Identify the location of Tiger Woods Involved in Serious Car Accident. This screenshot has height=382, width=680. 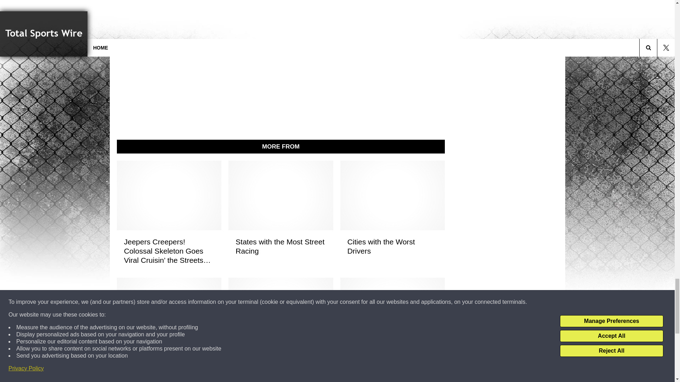
(169, 363).